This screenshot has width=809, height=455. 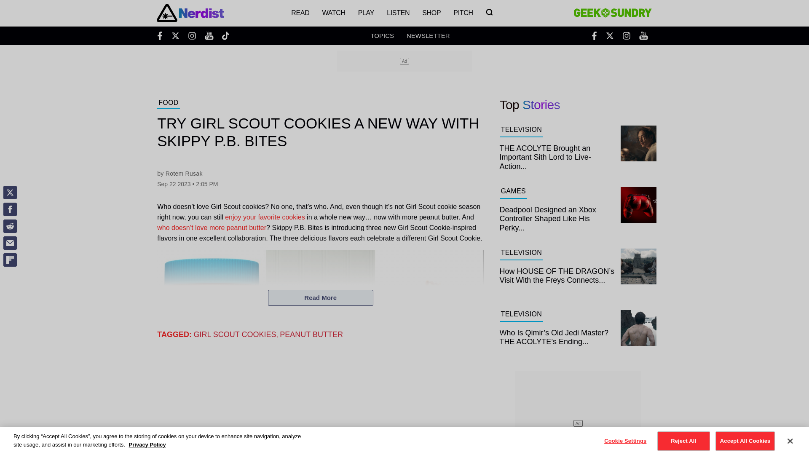 I want to click on Cookie Settings, so click(x=625, y=441).